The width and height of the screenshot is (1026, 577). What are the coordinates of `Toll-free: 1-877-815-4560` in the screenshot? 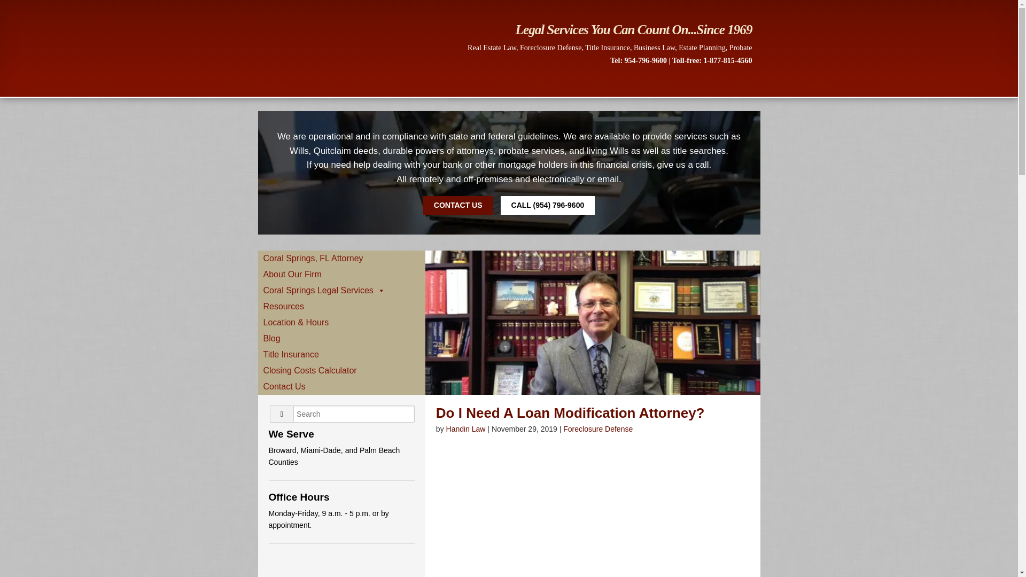 It's located at (712, 60).